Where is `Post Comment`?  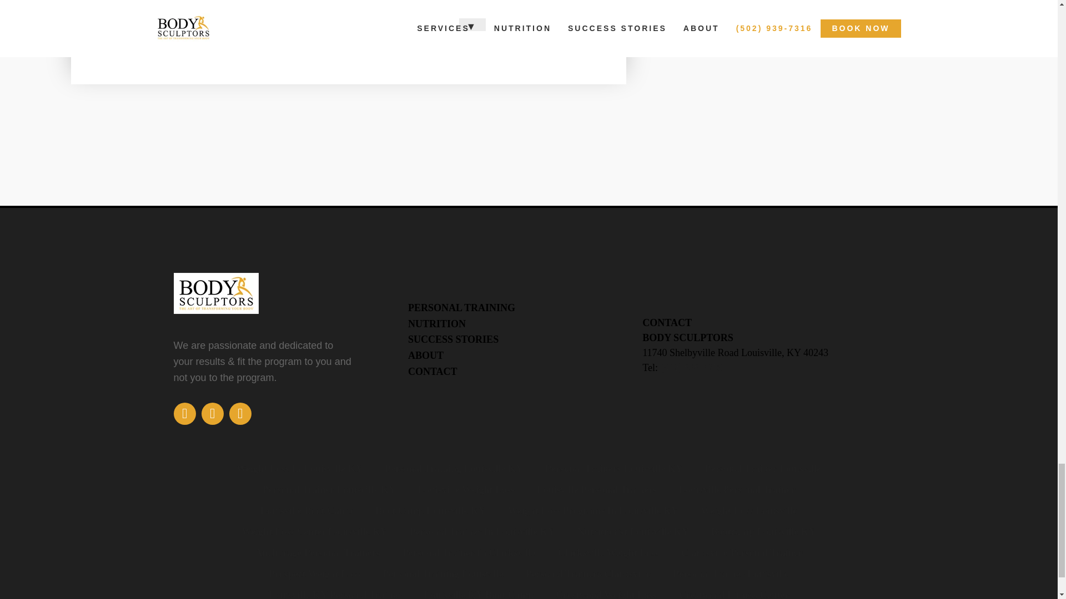
Post Comment is located at coordinates (149, 34).